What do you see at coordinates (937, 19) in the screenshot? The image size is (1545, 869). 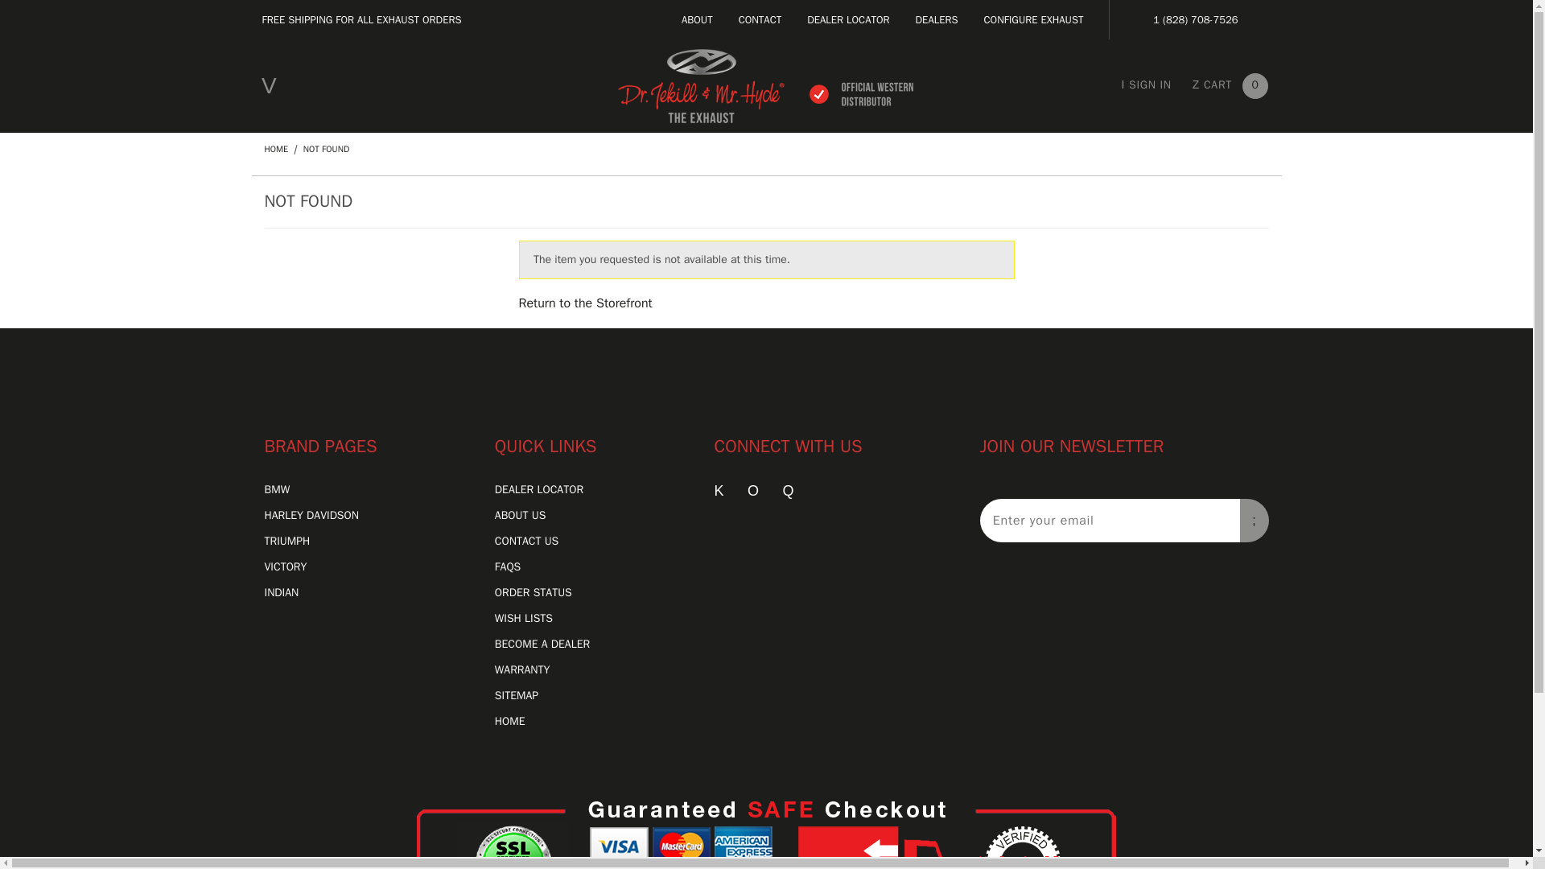 I see `Dealers` at bounding box center [937, 19].